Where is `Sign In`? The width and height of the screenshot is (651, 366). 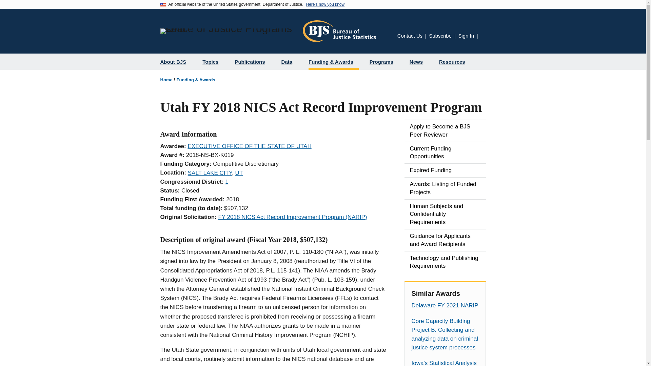
Sign In is located at coordinates (466, 36).